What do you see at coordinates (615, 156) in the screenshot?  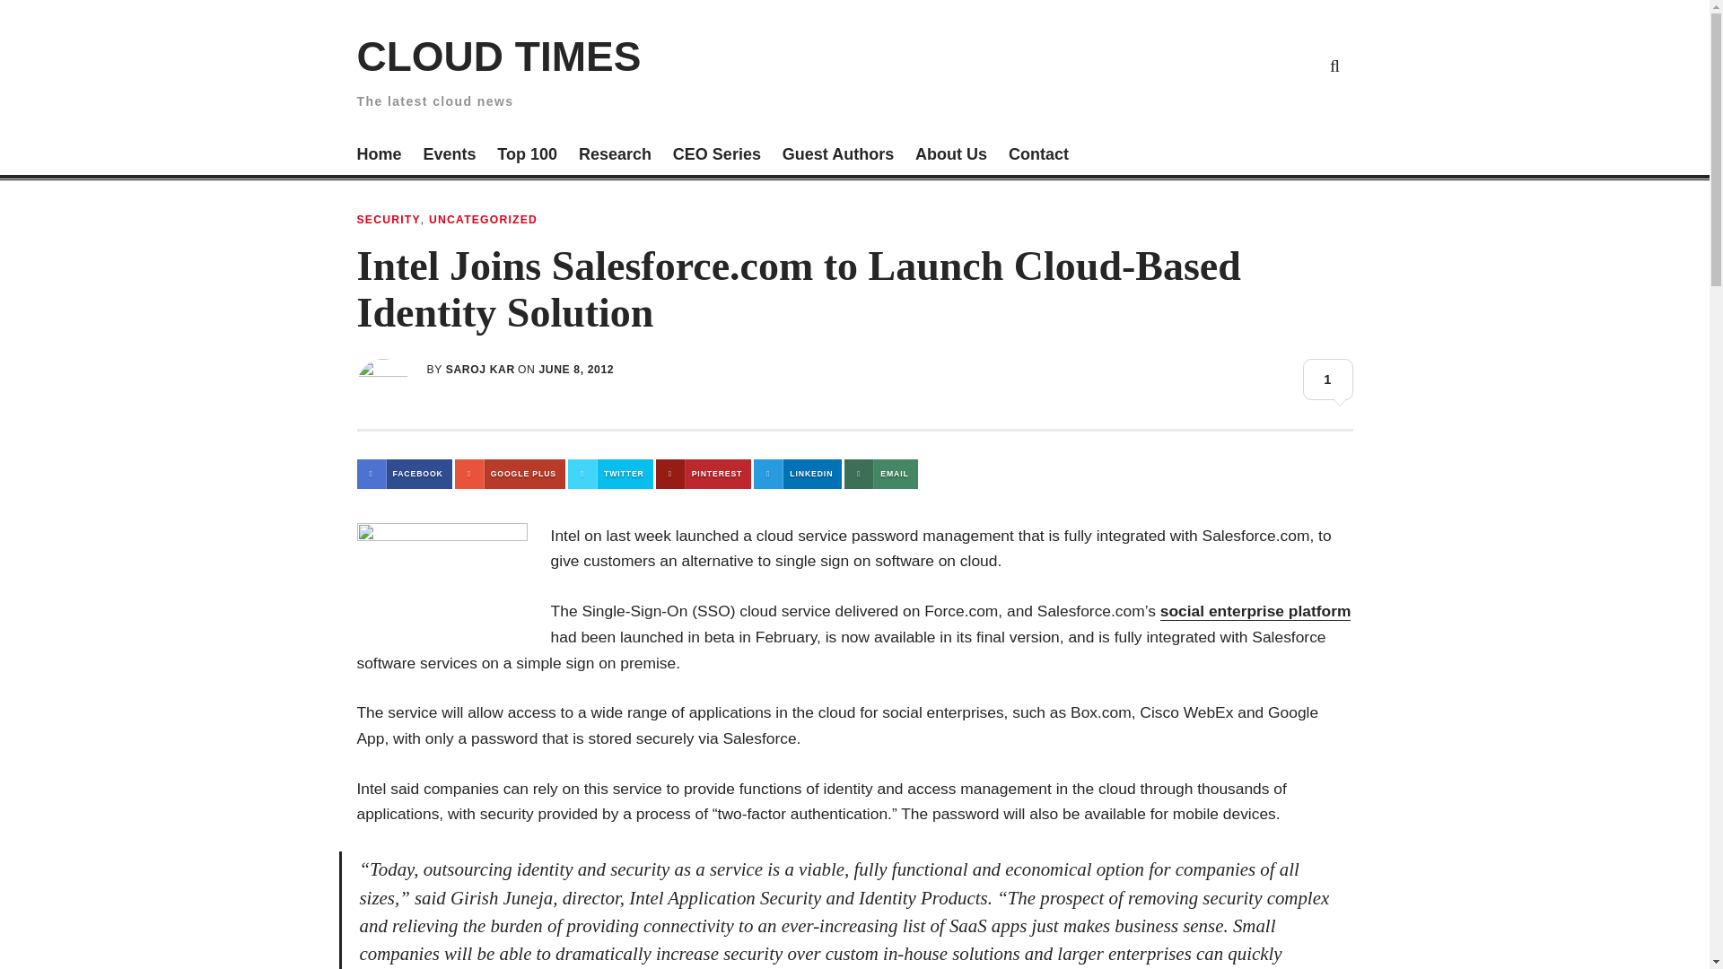 I see `Research` at bounding box center [615, 156].